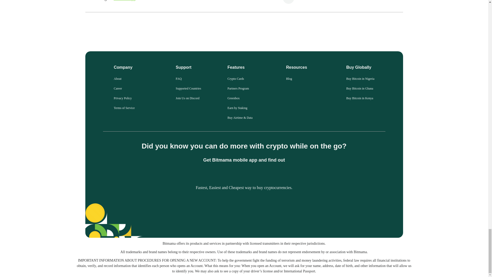 The height and width of the screenshot is (277, 492). What do you see at coordinates (237, 108) in the screenshot?
I see `Earn by Staking` at bounding box center [237, 108].